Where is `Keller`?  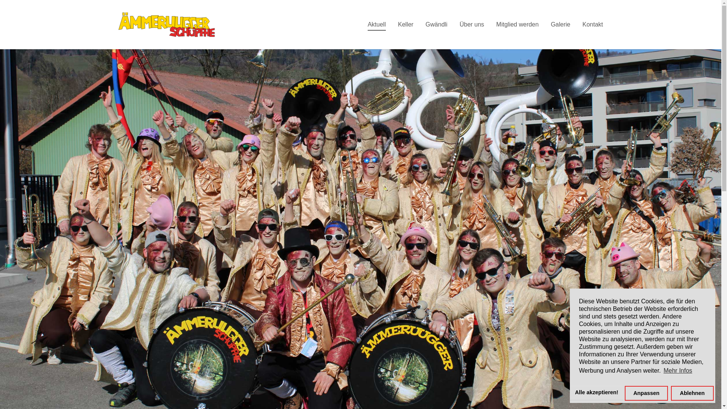 Keller is located at coordinates (406, 25).